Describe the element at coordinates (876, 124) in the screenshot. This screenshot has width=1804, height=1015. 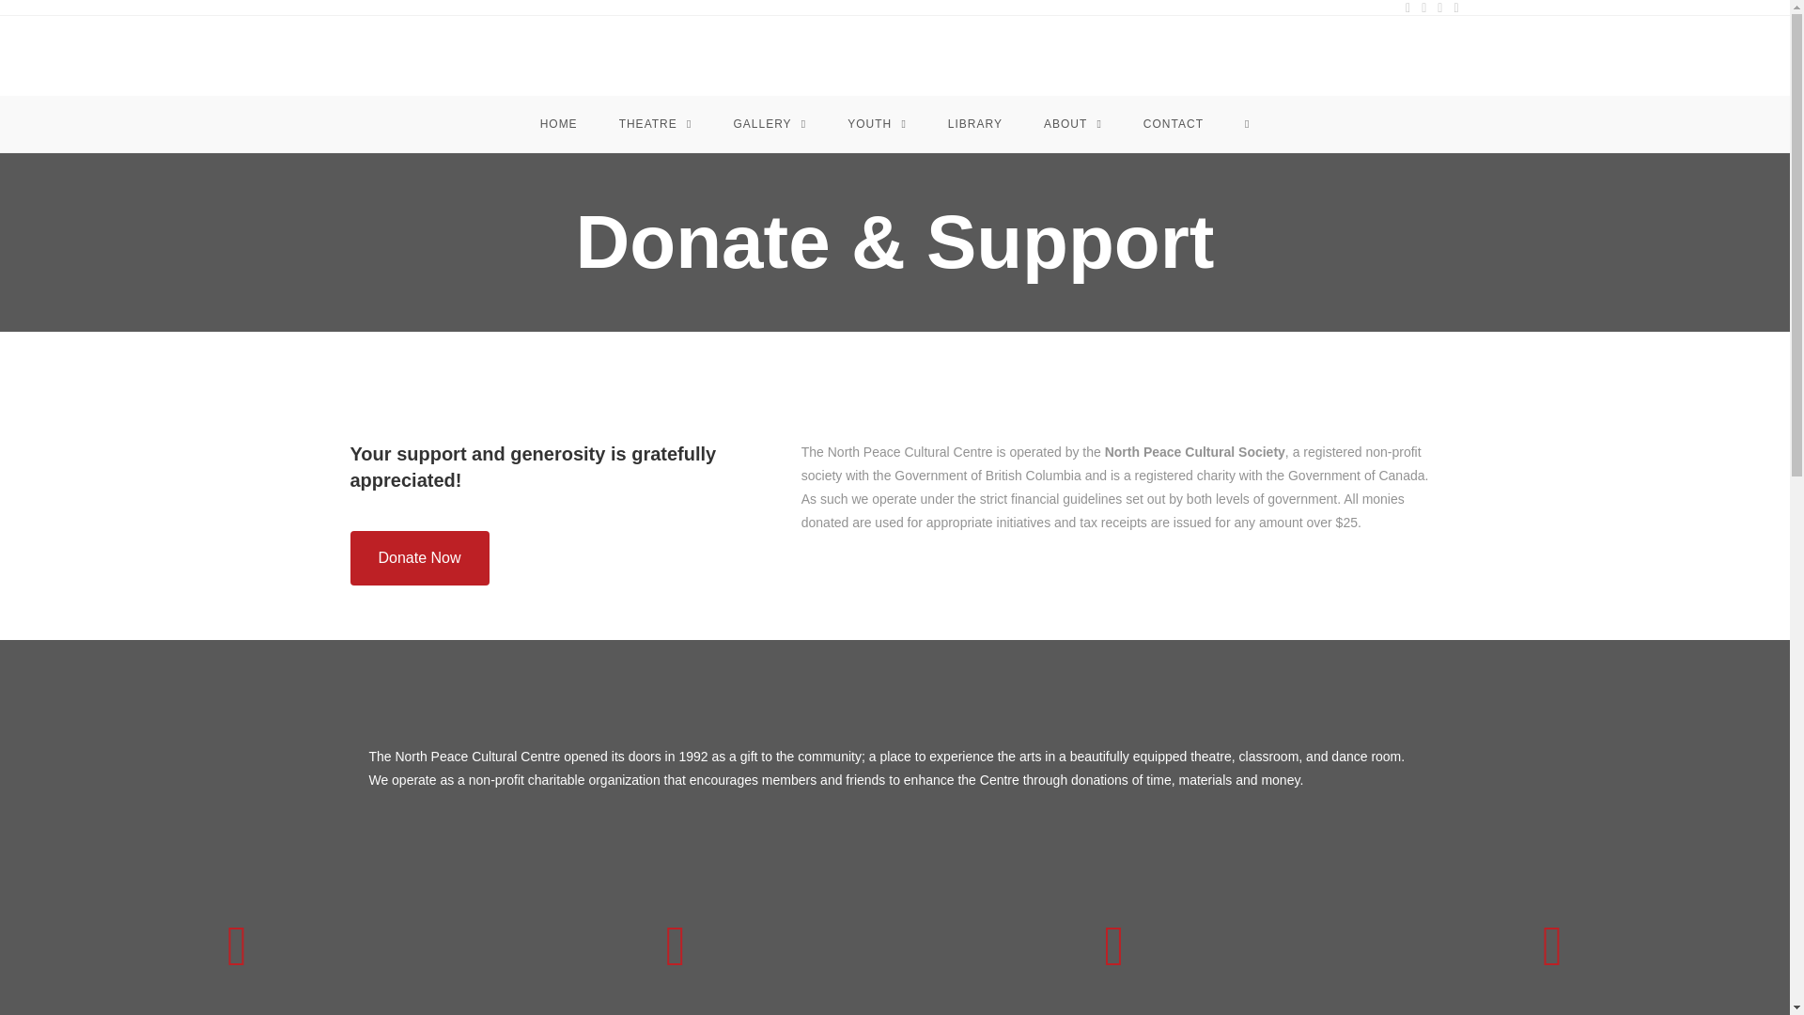
I see `YOUTH` at that location.